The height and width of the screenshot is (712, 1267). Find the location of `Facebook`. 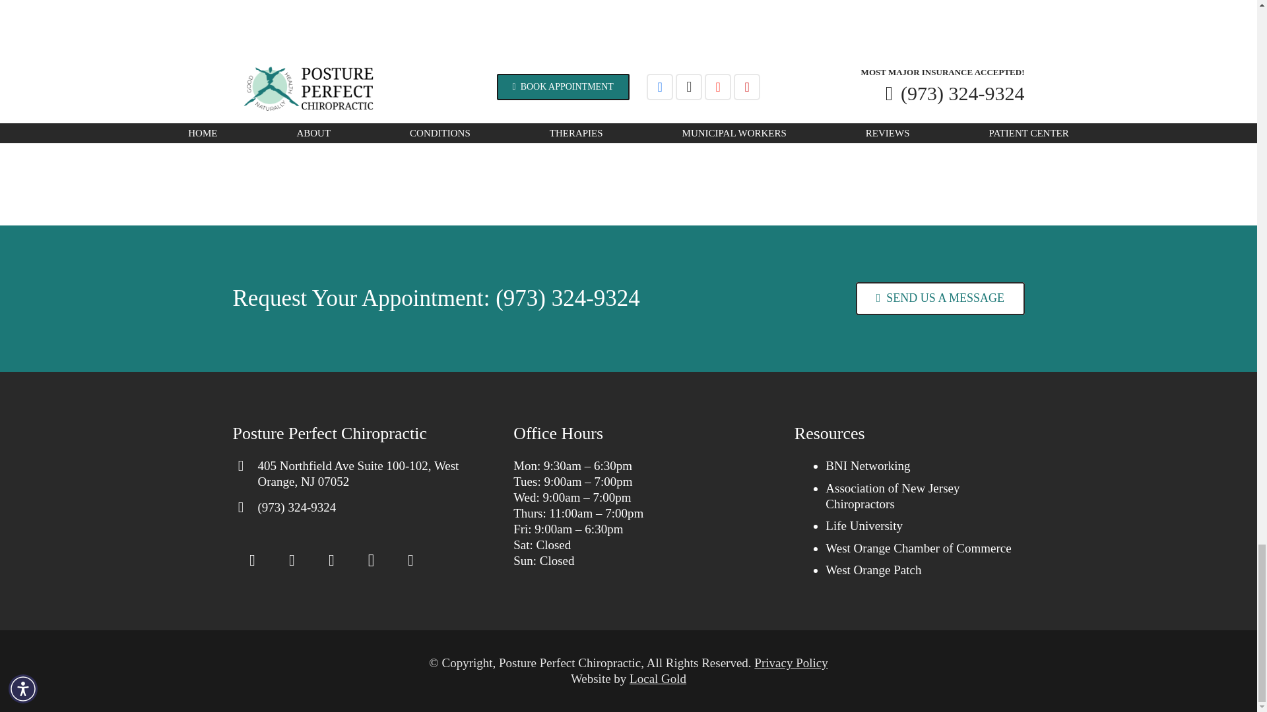

Facebook is located at coordinates (292, 560).